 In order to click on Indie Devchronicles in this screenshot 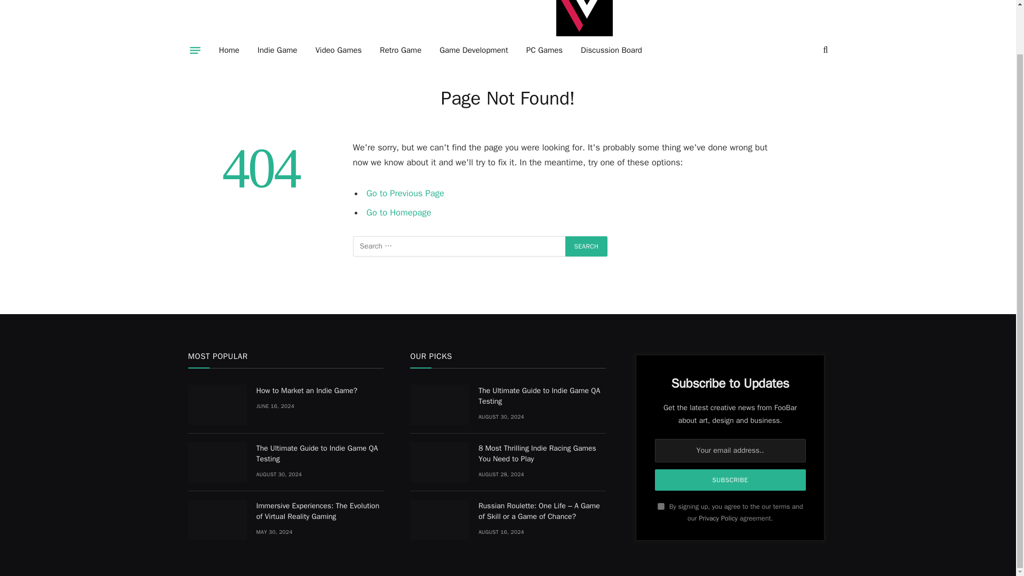, I will do `click(584, 20)`.